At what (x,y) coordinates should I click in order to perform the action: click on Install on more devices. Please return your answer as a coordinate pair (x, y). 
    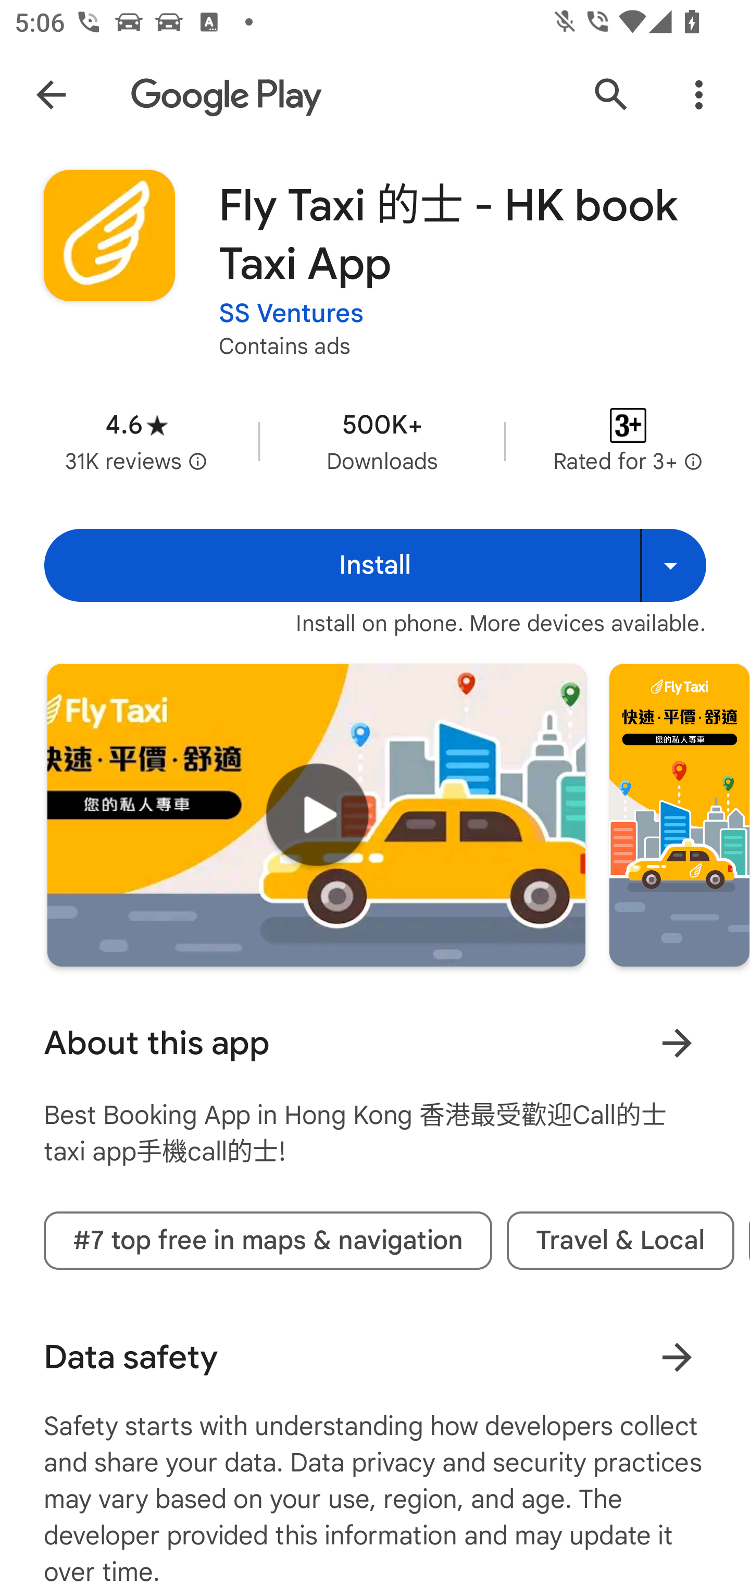
    Looking at the image, I should click on (673, 565).